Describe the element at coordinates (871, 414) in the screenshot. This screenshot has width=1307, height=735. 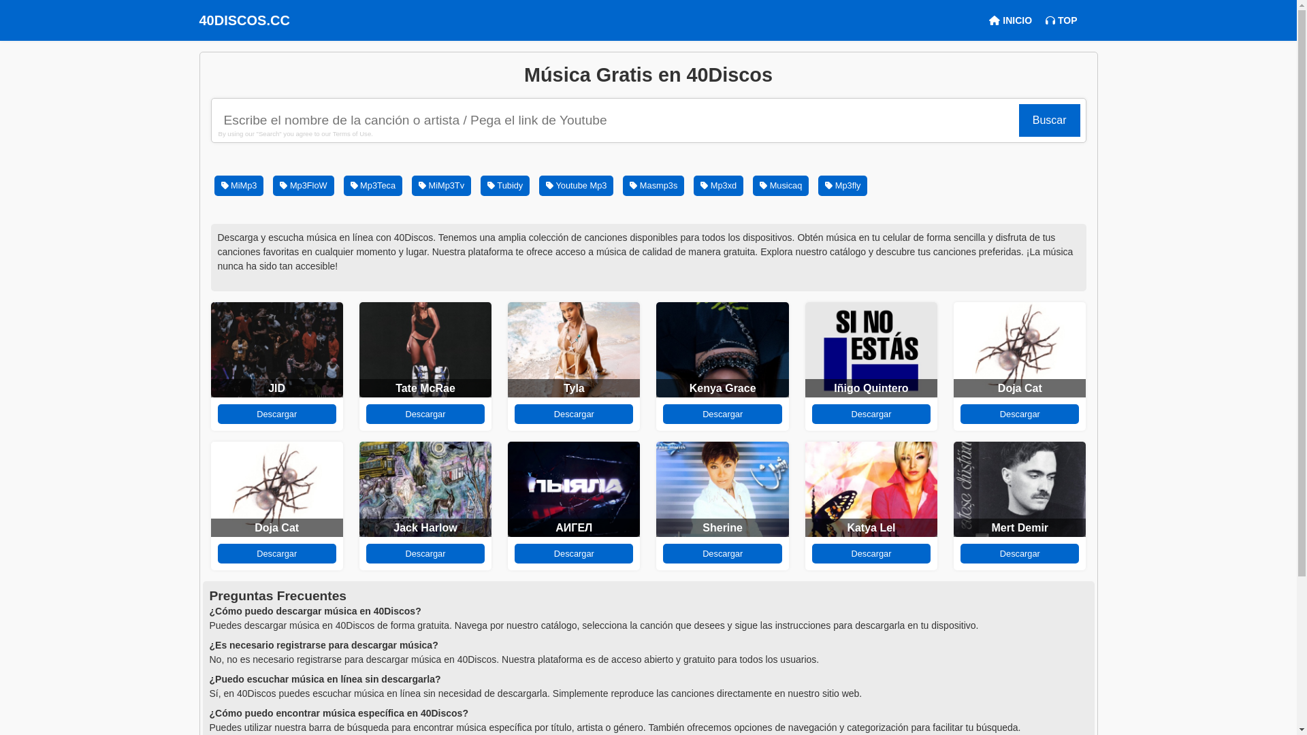
I see `Descargar` at that location.